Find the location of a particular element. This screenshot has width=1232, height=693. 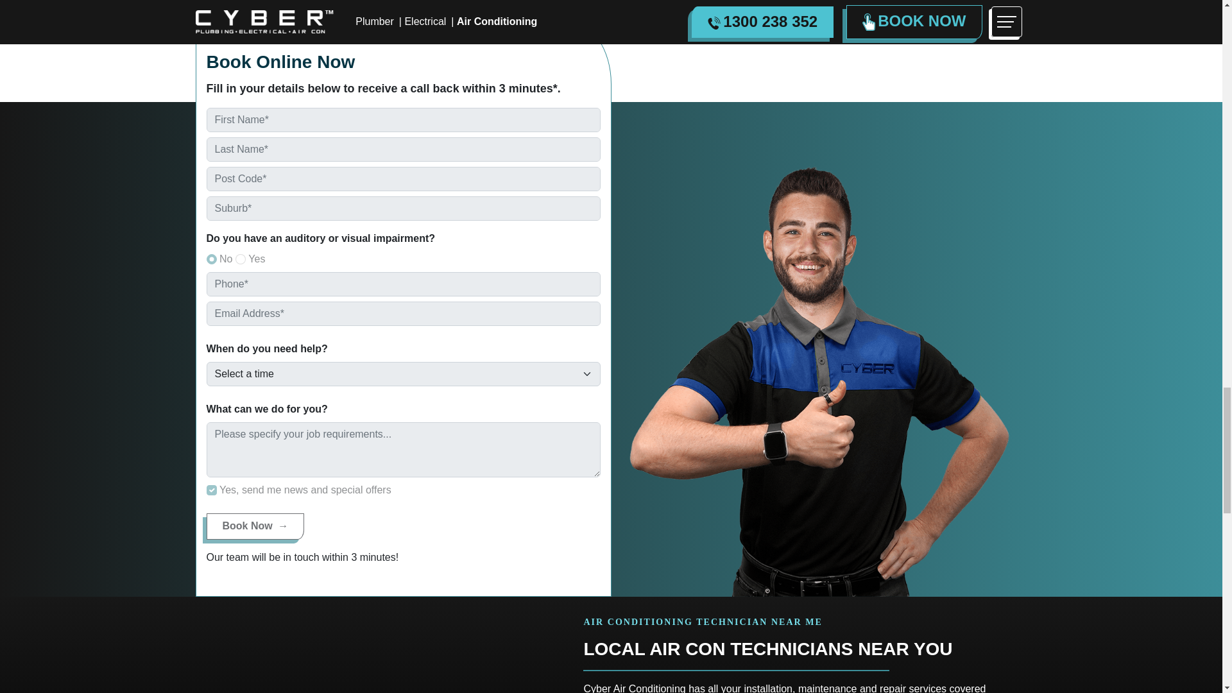

Yes is located at coordinates (212, 490).